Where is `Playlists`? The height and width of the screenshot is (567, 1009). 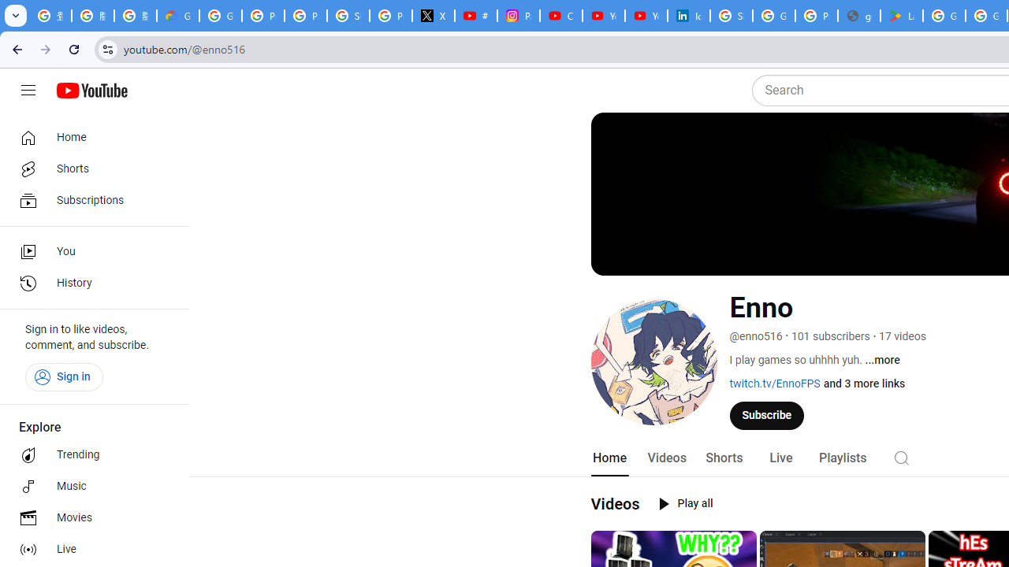 Playlists is located at coordinates (842, 458).